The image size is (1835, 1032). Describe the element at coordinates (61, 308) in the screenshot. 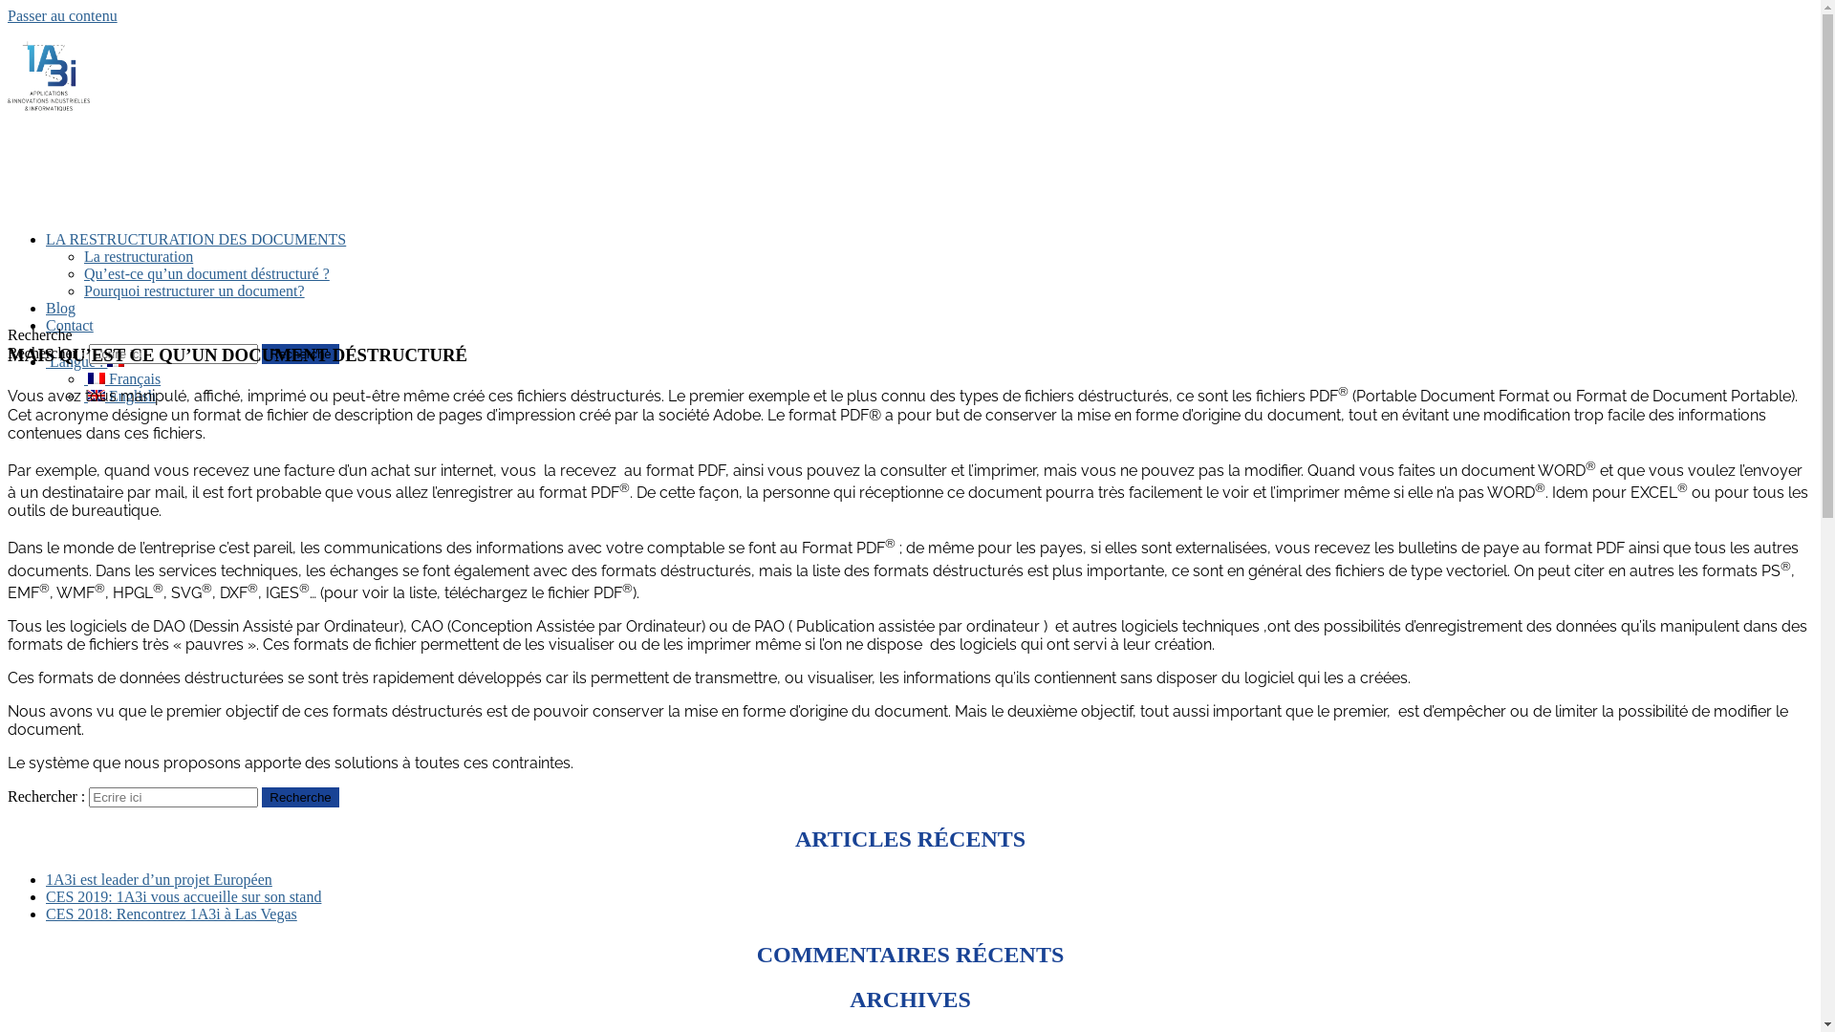

I see `Blog` at that location.